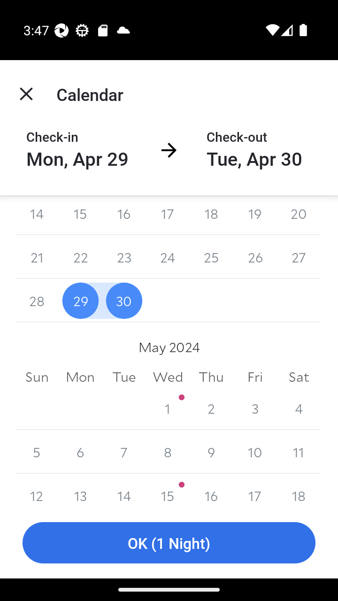 The width and height of the screenshot is (338, 601). Describe the element at coordinates (299, 215) in the screenshot. I see `20 20 April 2024` at that location.